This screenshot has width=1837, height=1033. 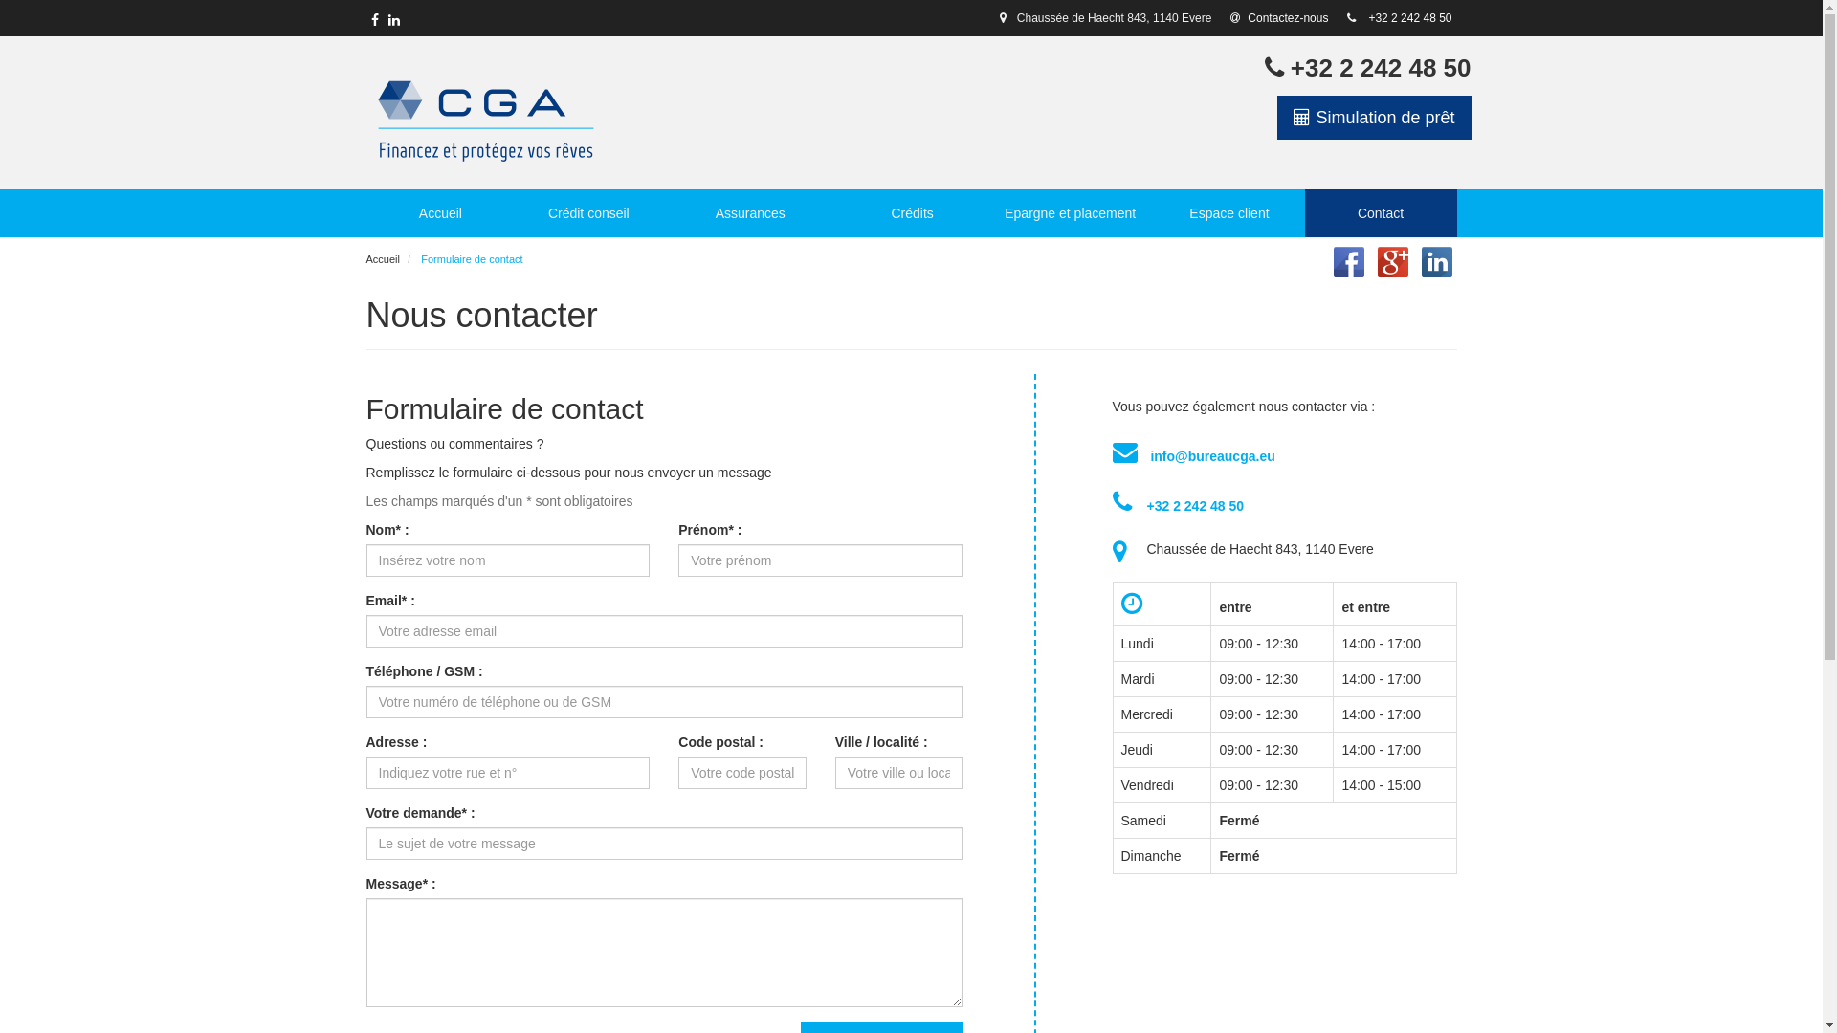 I want to click on Epargne et placement, so click(x=1070, y=213).